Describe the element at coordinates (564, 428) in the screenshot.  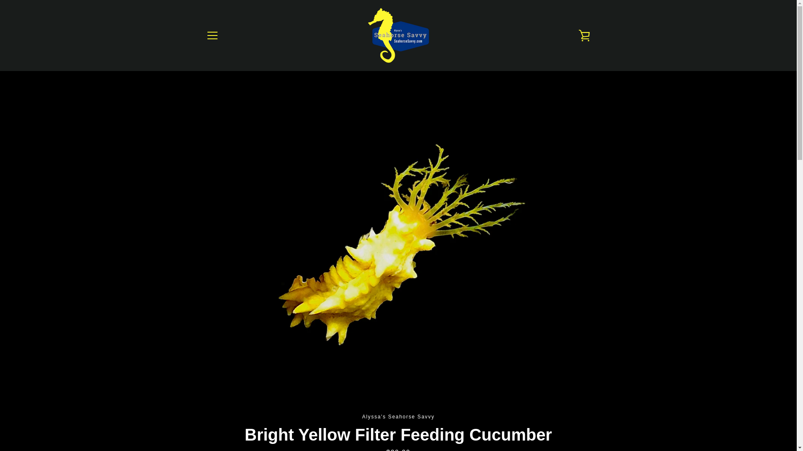
I see `Venmo` at that location.